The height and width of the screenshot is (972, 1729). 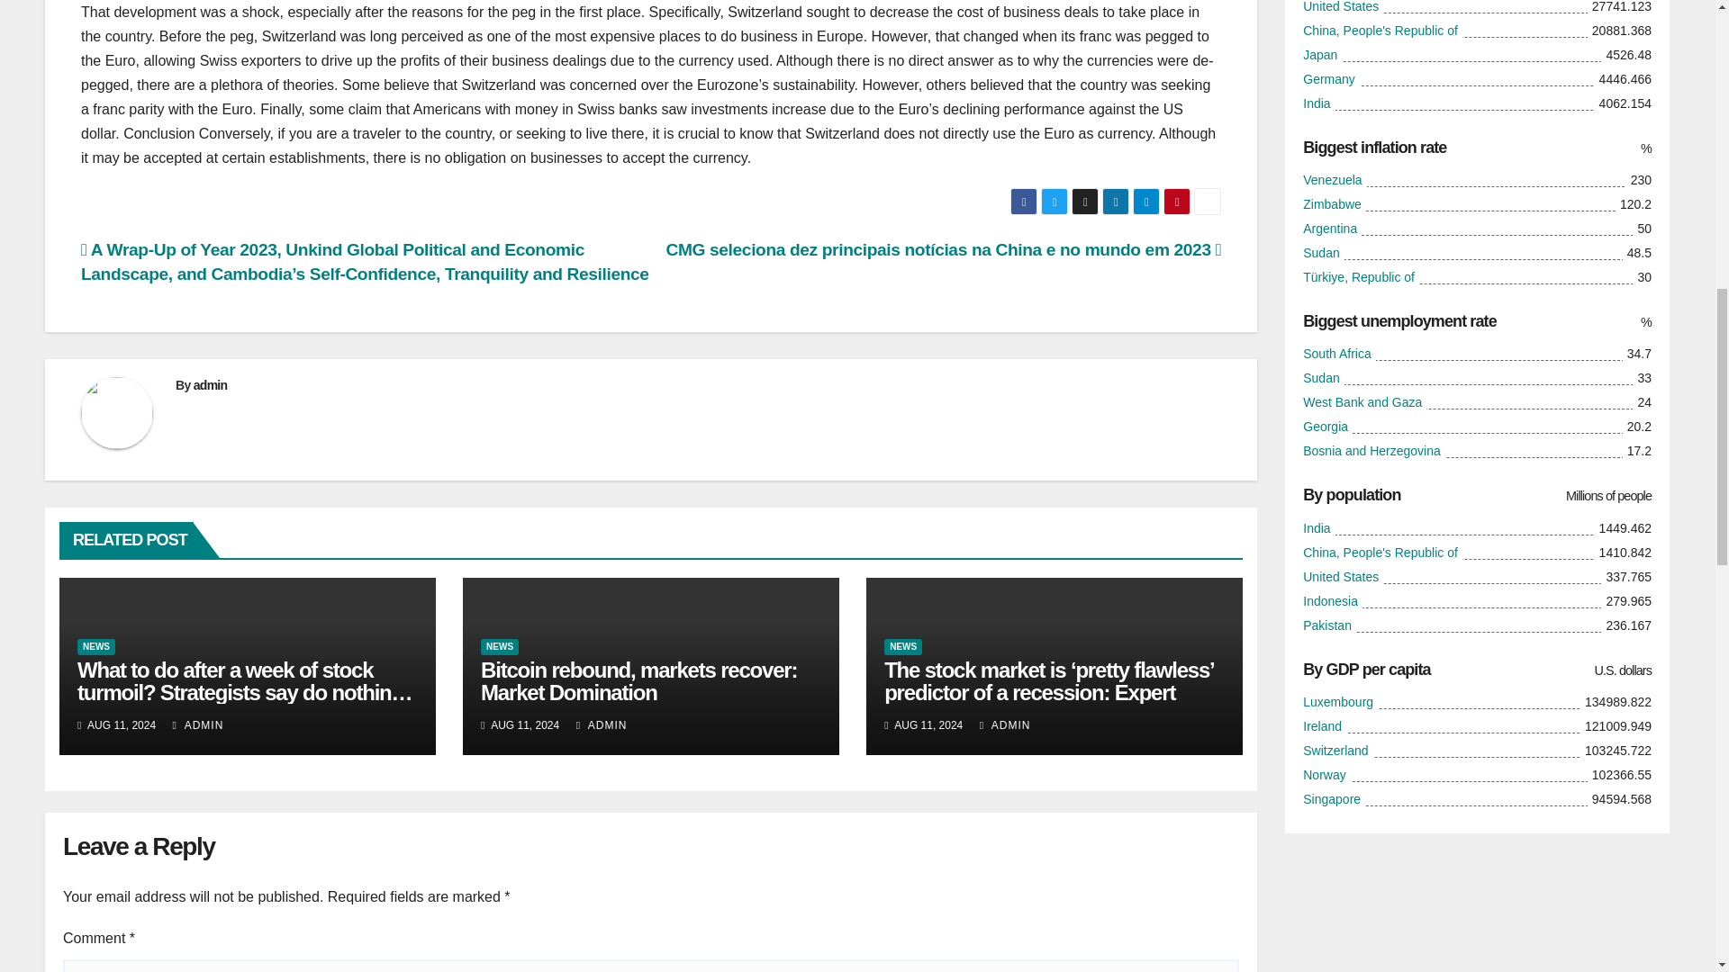 I want to click on Bitcoin rebound, markets recover: Market Domination, so click(x=638, y=681).